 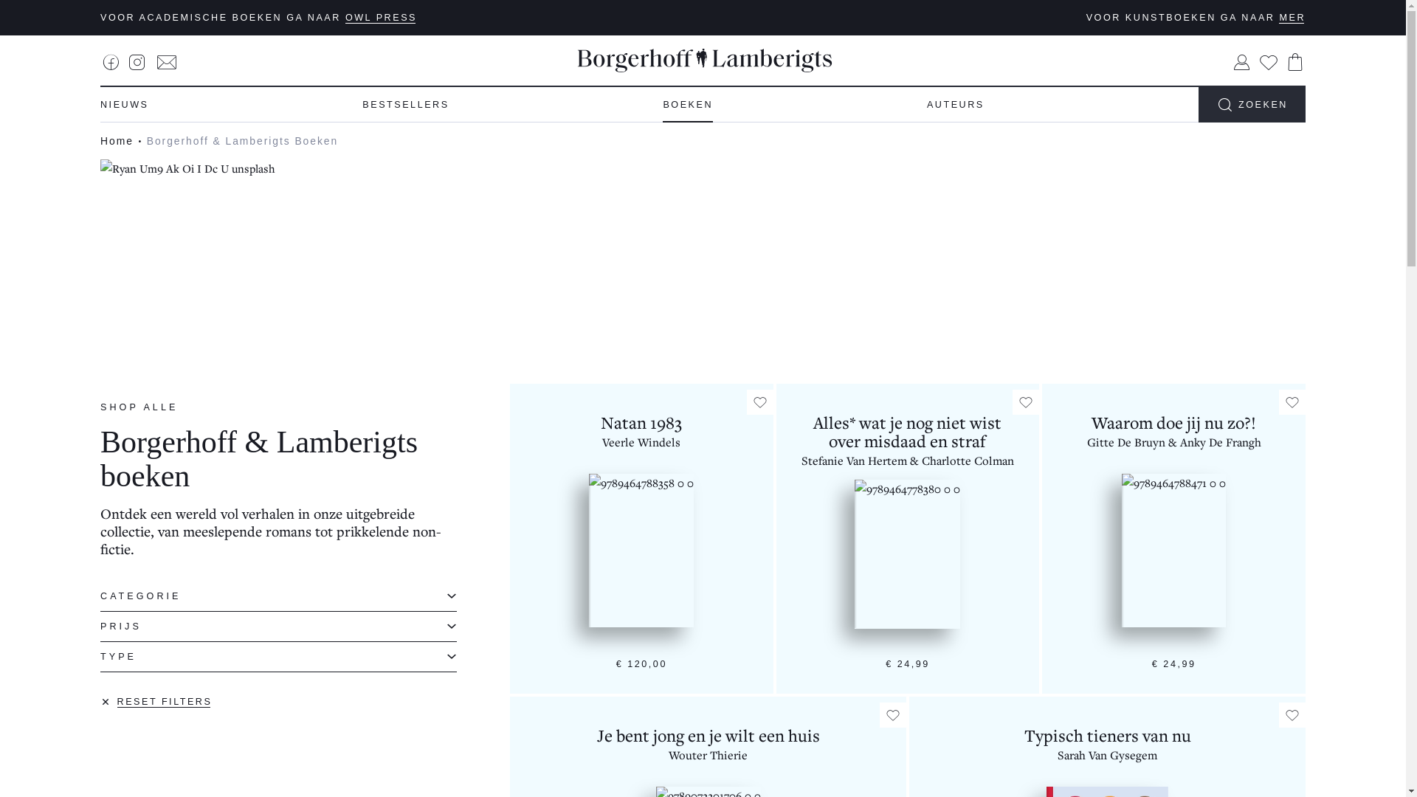 I want to click on Add to List, so click(x=1292, y=715).